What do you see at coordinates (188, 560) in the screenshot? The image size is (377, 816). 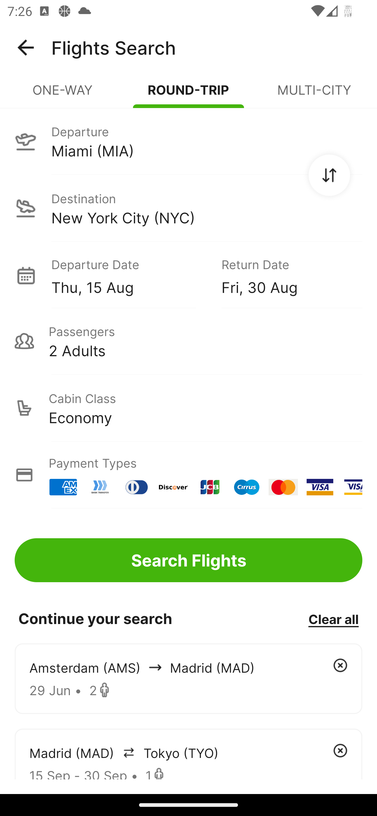 I see `Search Flights` at bounding box center [188, 560].